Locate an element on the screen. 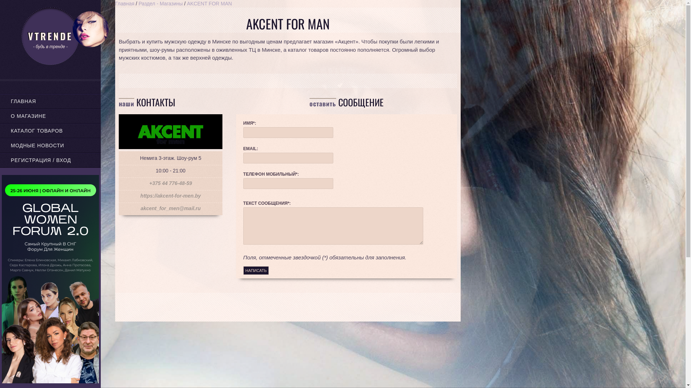 This screenshot has height=388, width=691. +375 44 776-48-59 is located at coordinates (171, 183).